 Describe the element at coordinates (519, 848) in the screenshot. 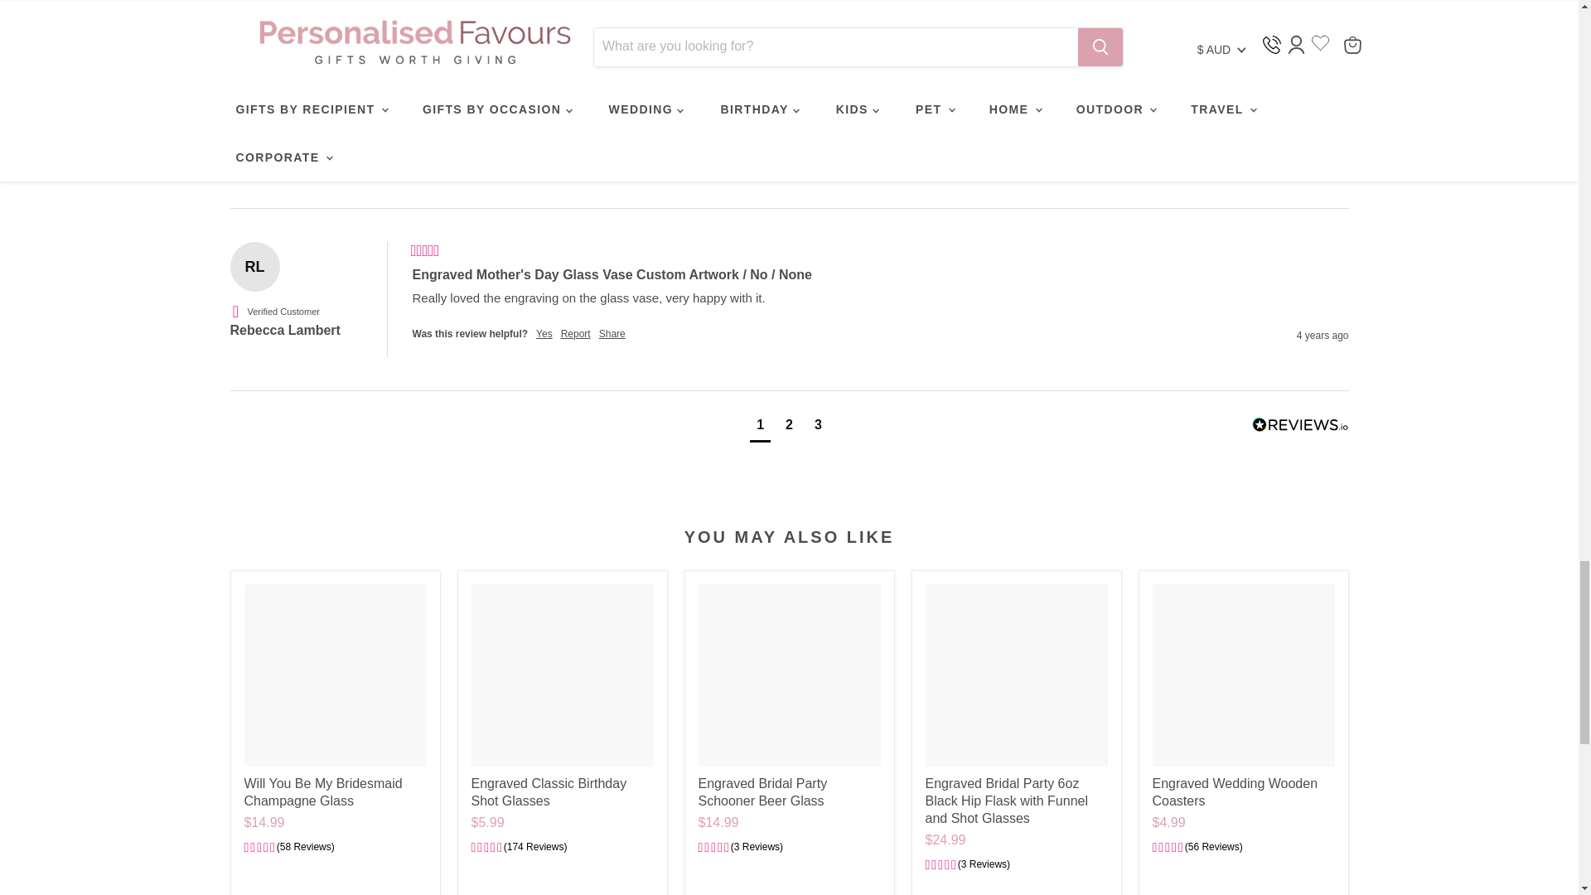

I see `4.96 Stars - 174 Reviews` at that location.